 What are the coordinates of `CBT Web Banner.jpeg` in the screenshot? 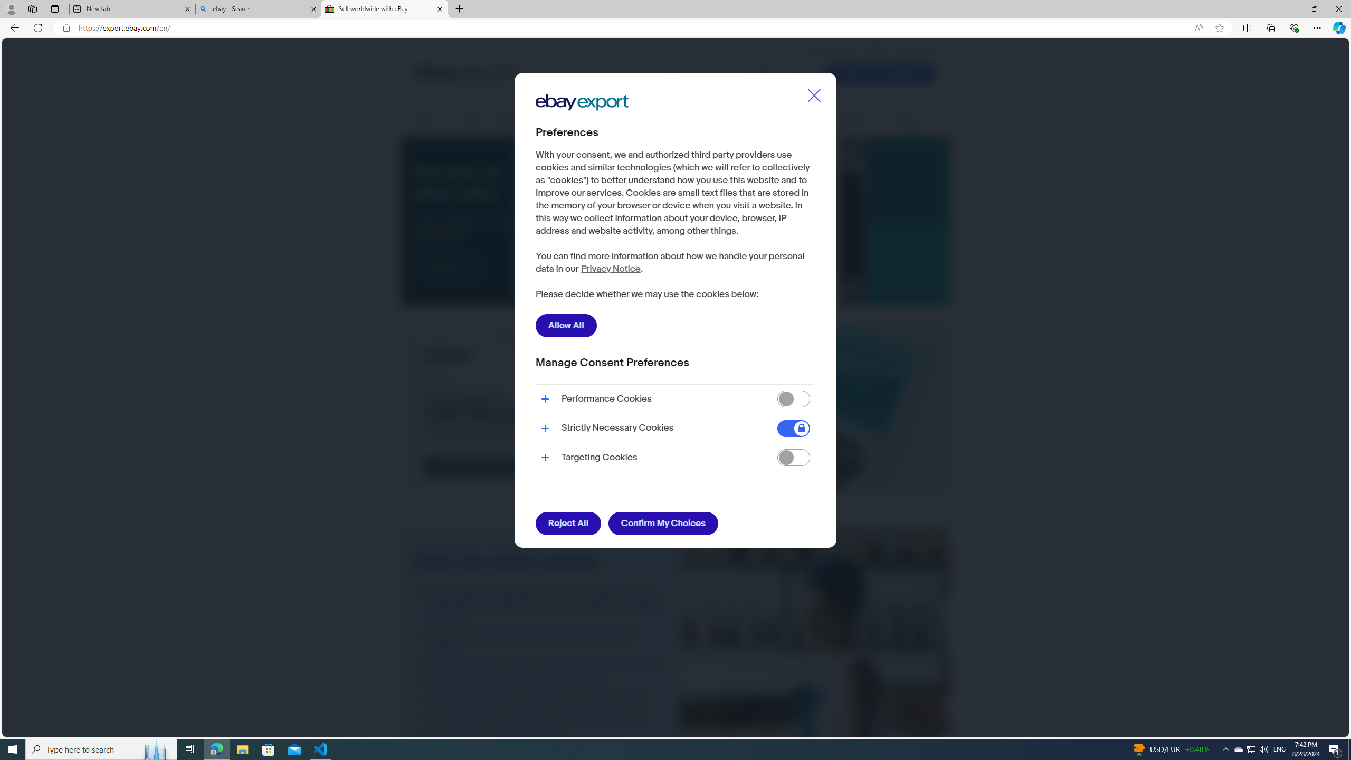 It's located at (675, 408).